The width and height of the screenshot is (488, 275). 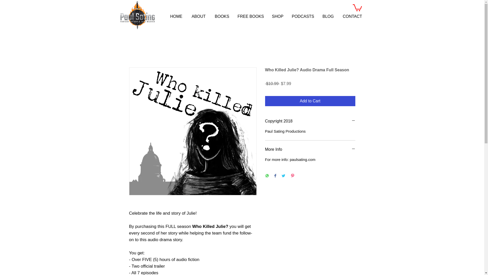 I want to click on PODCASTS, so click(x=303, y=16).